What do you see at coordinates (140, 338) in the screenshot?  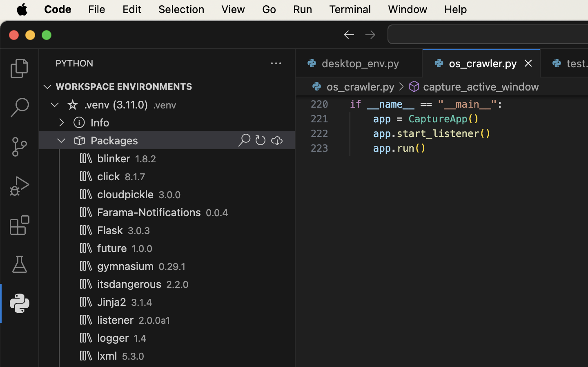 I see `1.4` at bounding box center [140, 338].